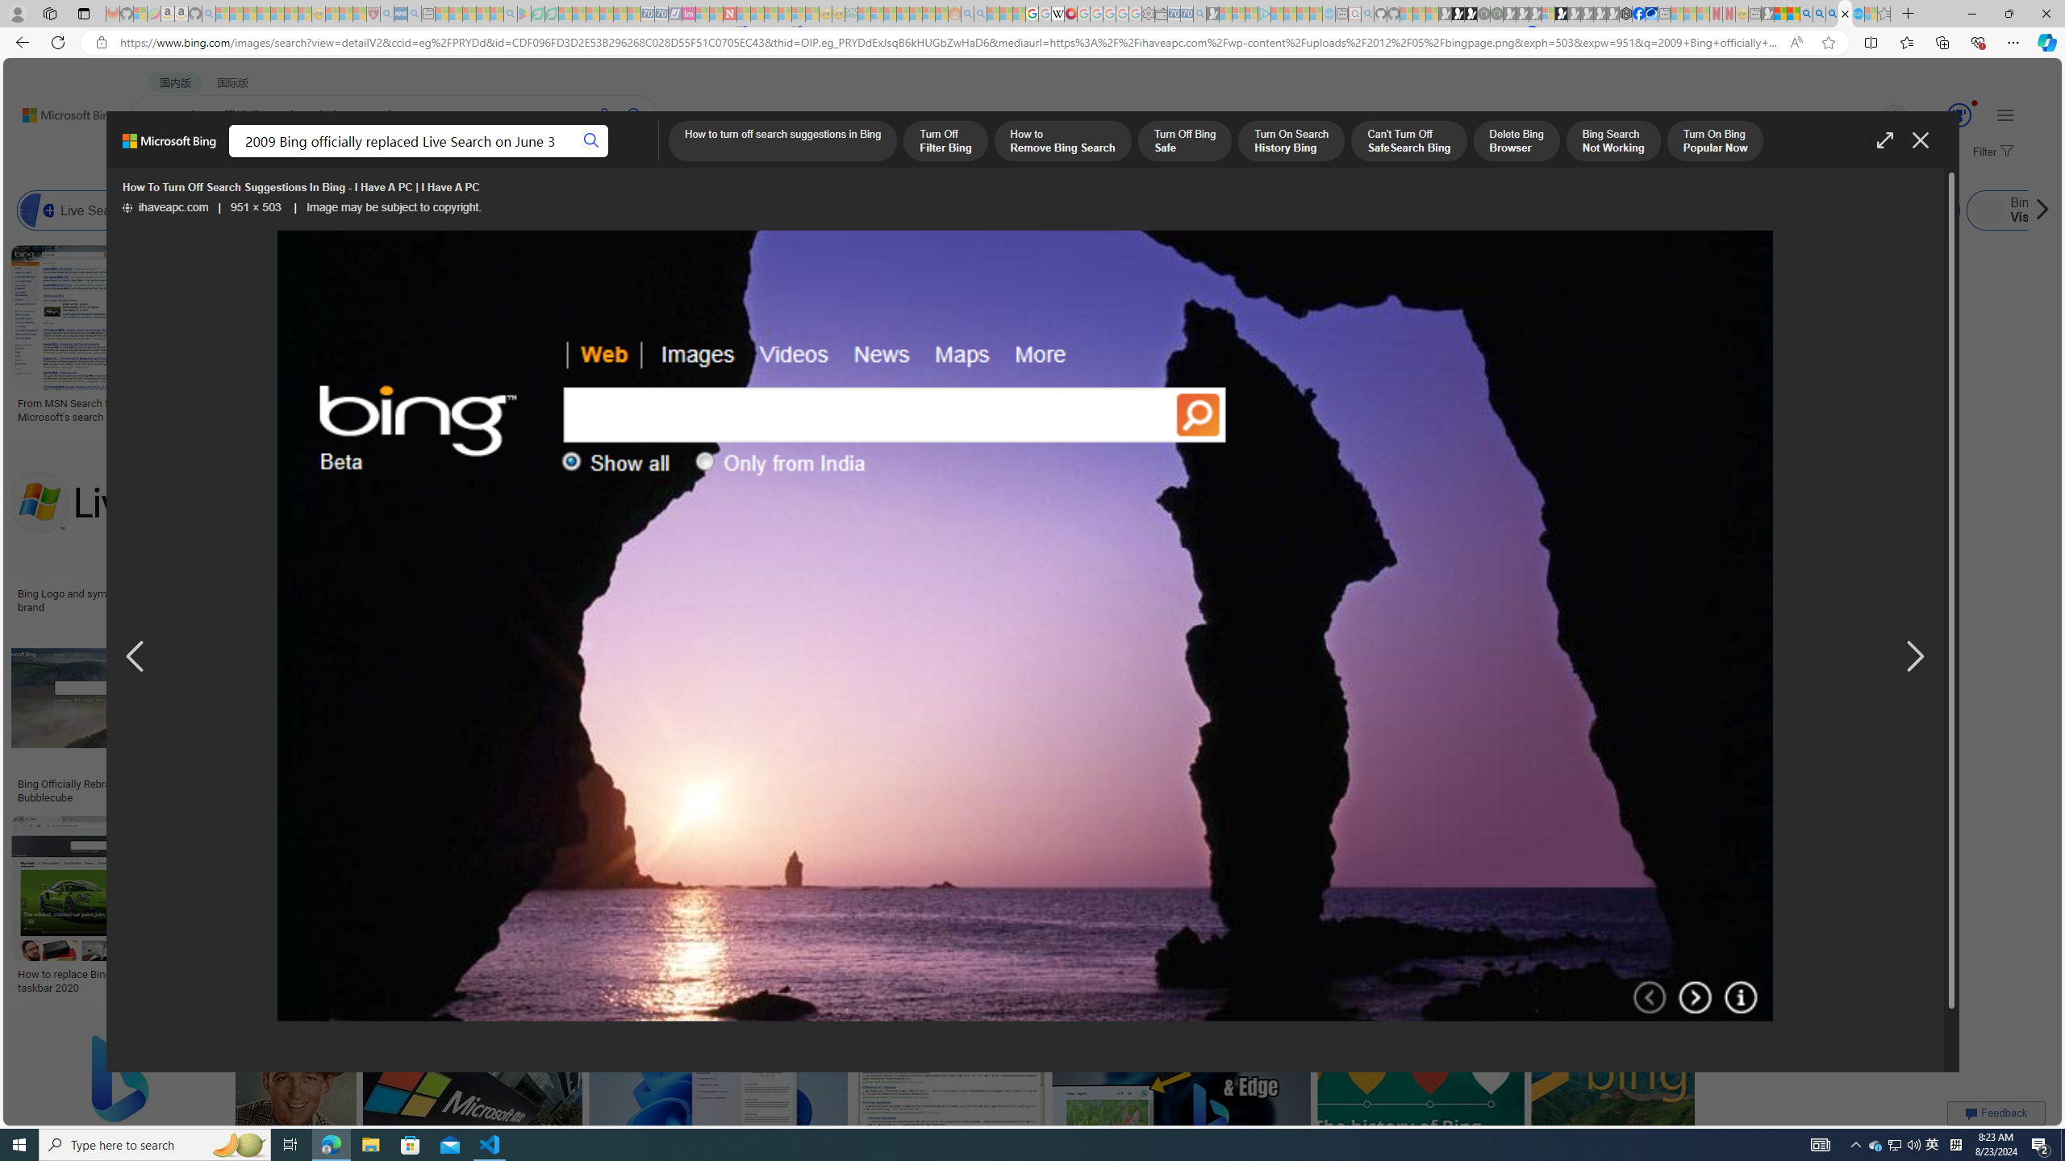 Image resolution: width=2065 pixels, height=1161 pixels. What do you see at coordinates (1715, 142) in the screenshot?
I see `Turn On Bing Popular Now` at bounding box center [1715, 142].